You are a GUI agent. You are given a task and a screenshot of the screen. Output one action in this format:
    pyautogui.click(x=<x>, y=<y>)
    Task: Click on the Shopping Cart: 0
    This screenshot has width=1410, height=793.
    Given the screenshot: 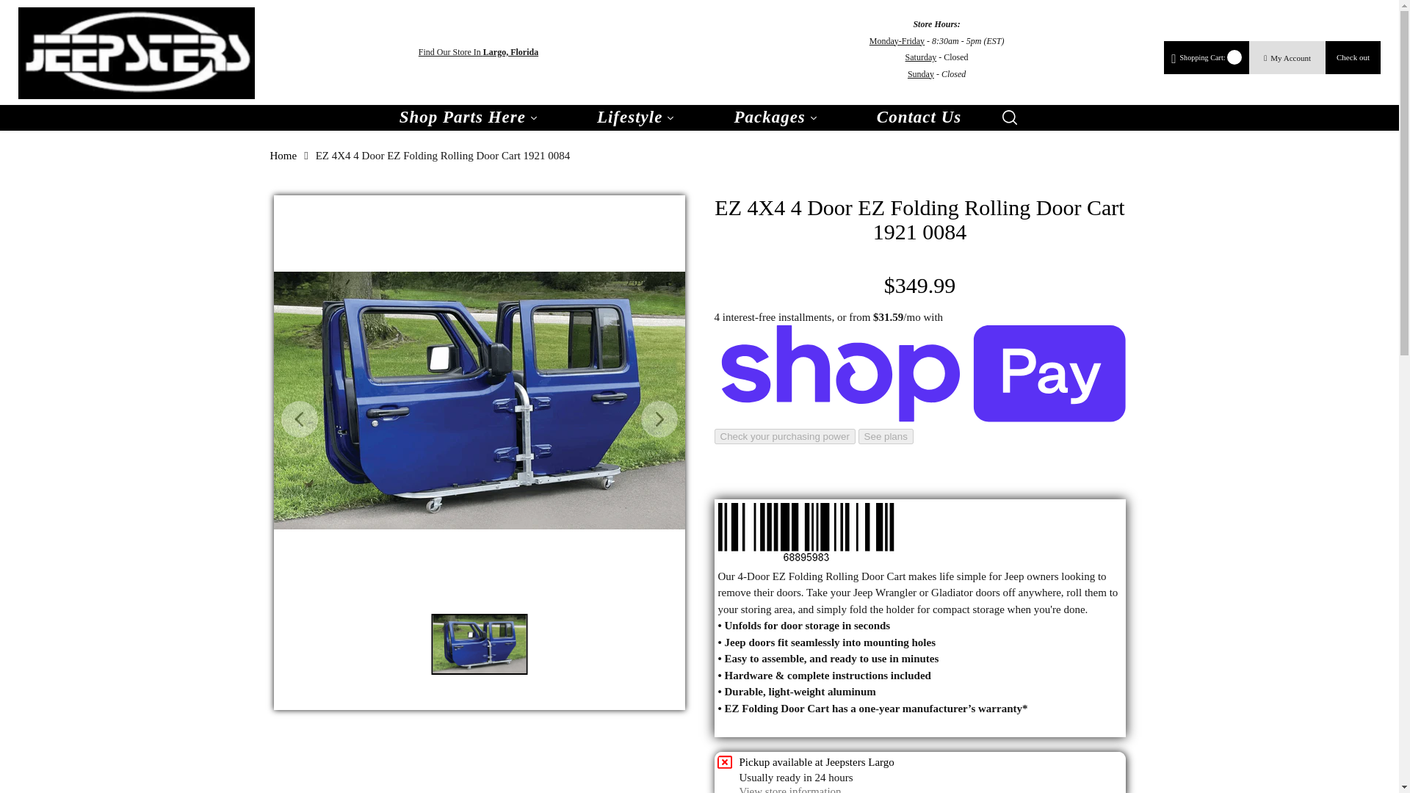 What is the action you would take?
    pyautogui.click(x=1209, y=57)
    